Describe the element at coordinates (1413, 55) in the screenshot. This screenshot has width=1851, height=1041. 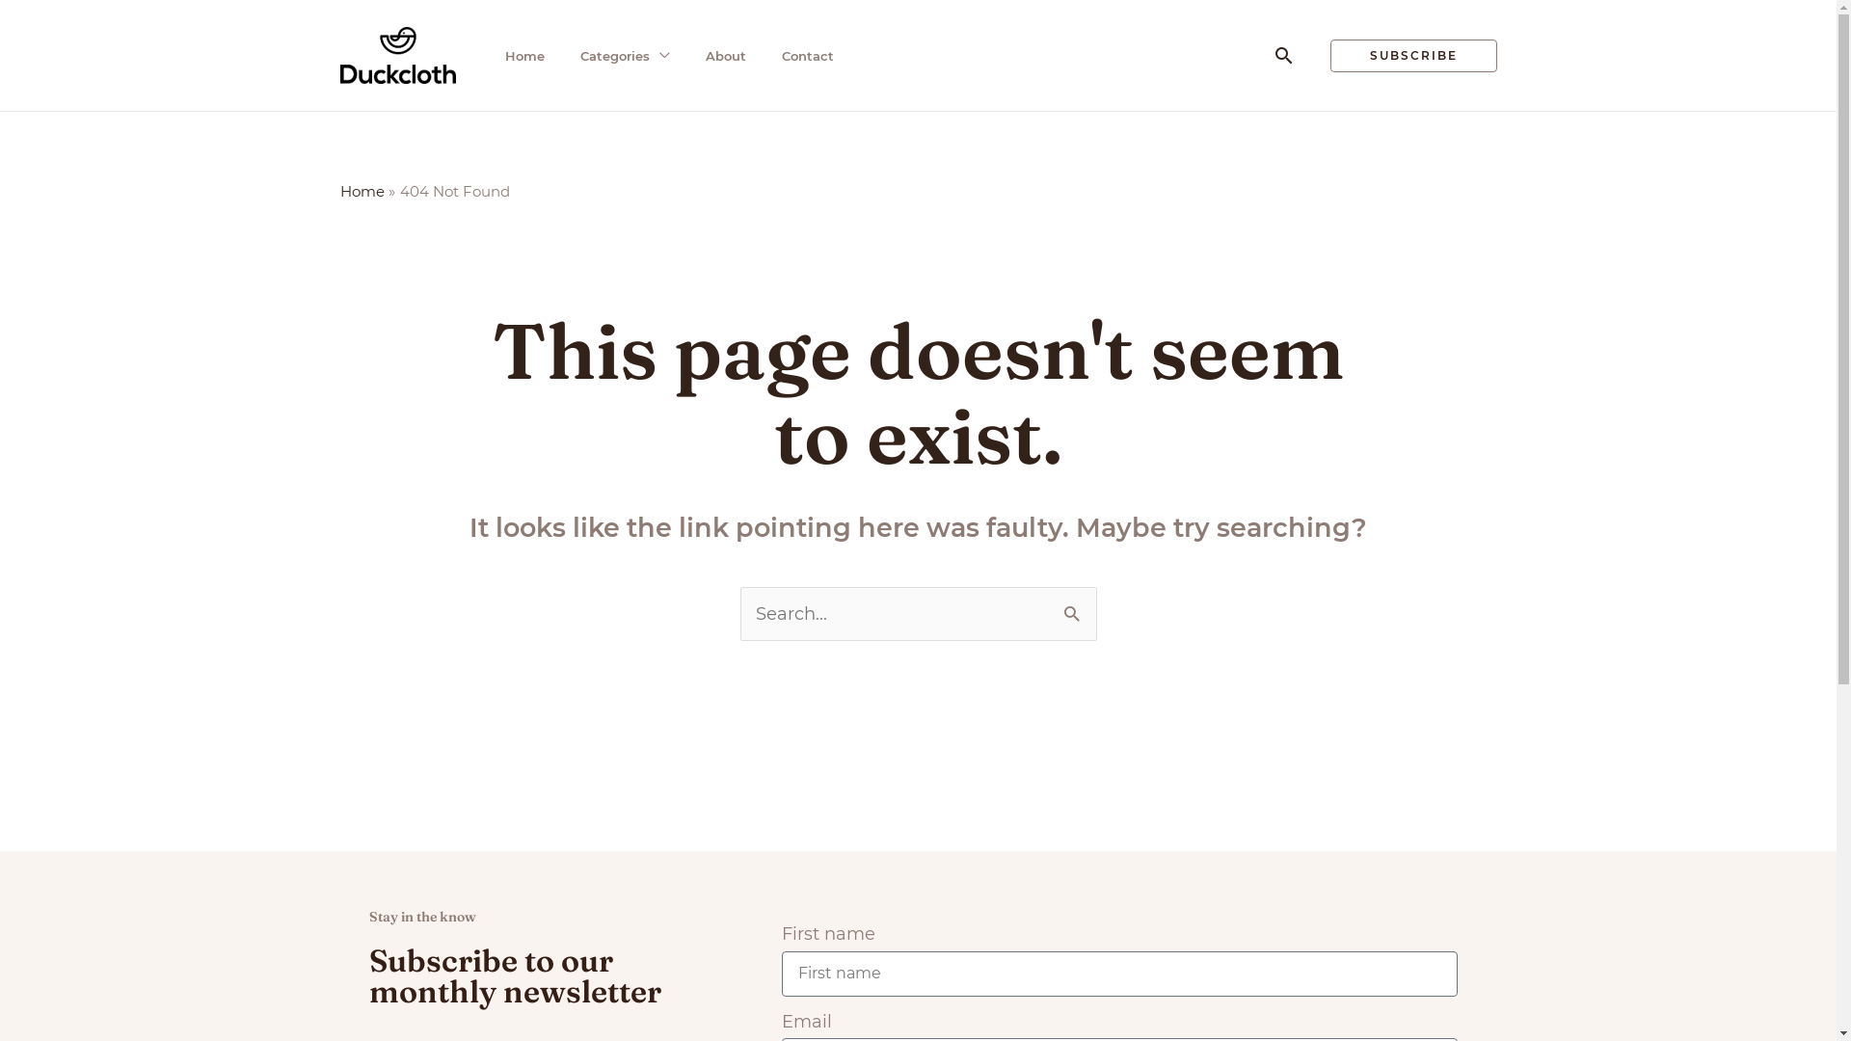
I see `SUBSCRIBE` at that location.